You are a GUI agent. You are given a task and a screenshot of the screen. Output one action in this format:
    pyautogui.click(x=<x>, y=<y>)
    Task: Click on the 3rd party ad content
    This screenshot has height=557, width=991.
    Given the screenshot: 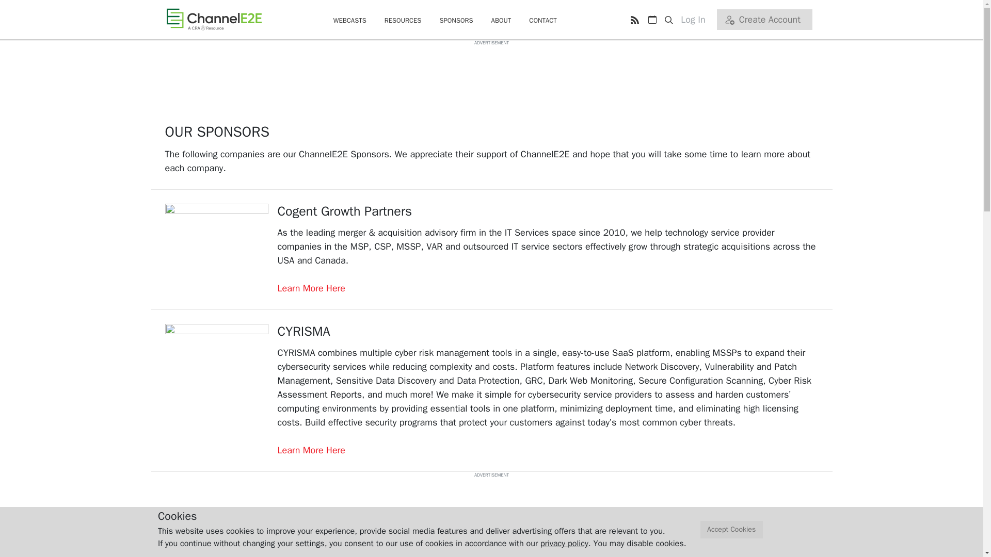 What is the action you would take?
    pyautogui.click(x=491, y=501)
    